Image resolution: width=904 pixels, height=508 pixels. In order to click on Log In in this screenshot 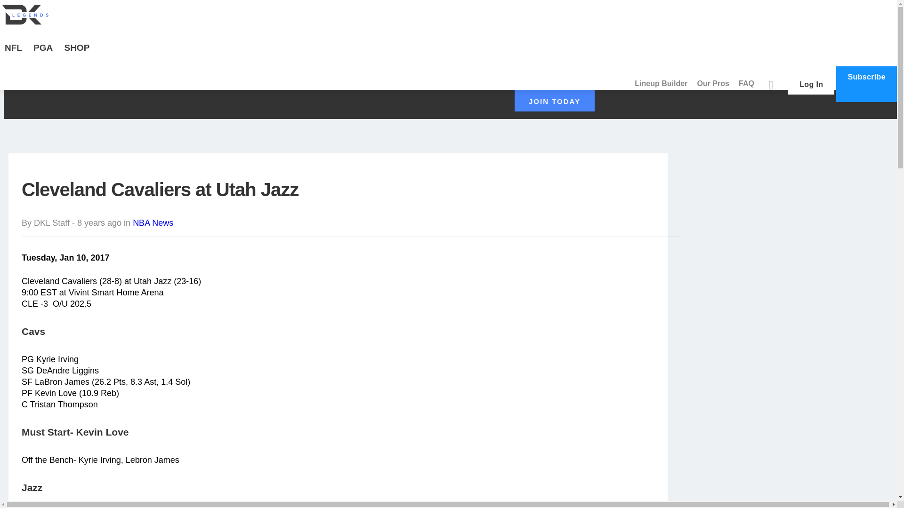, I will do `click(811, 84)`.